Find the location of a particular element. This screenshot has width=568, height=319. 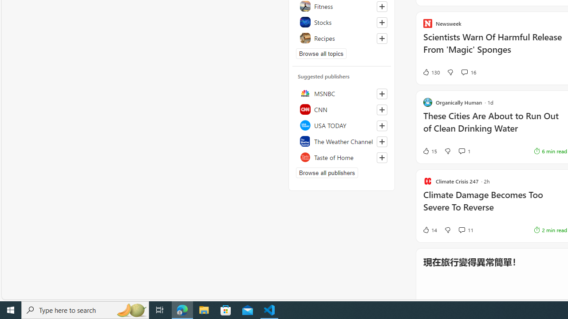

MSNBC is located at coordinates (342, 93).